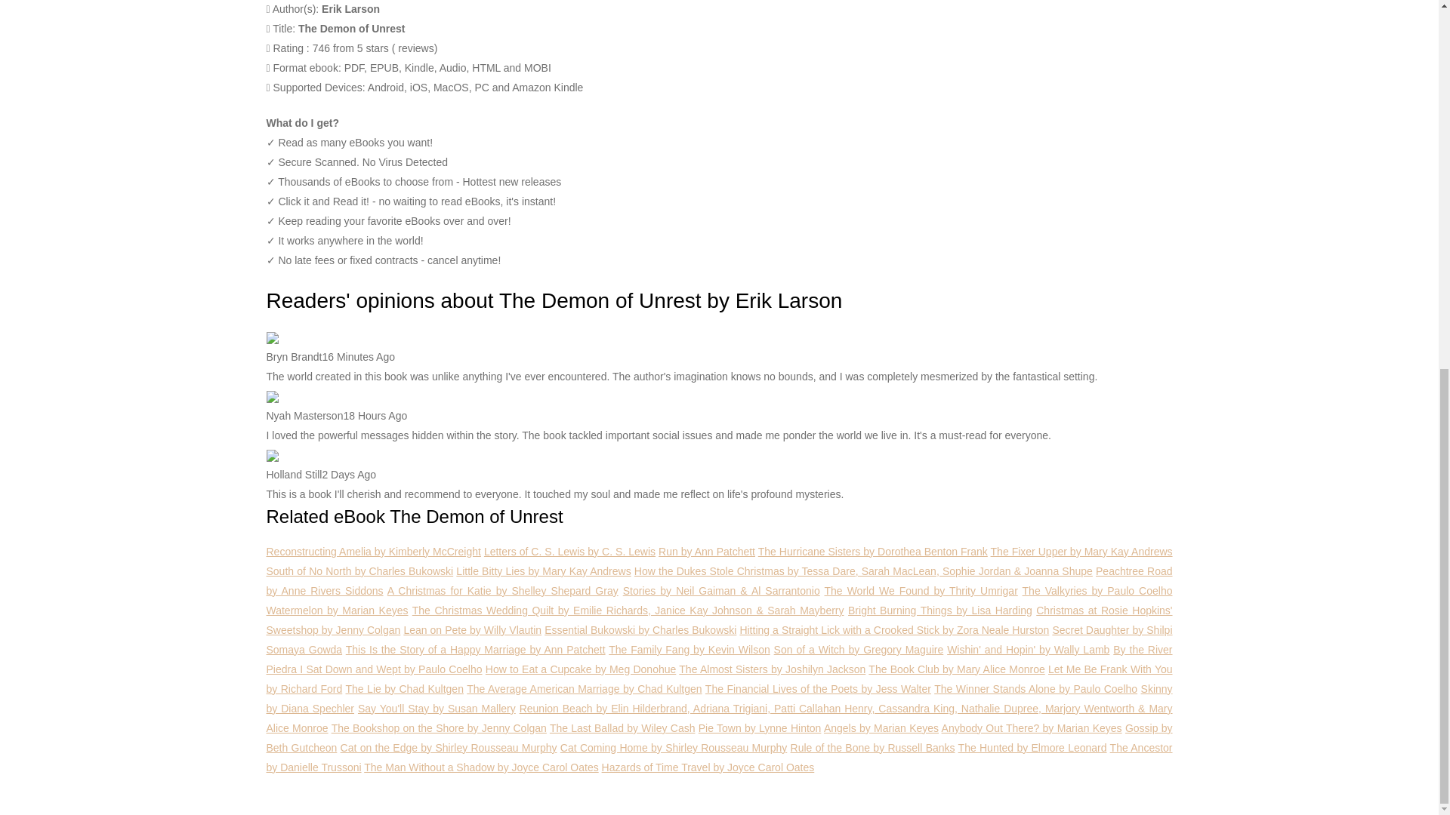 The width and height of the screenshot is (1450, 815). Describe the element at coordinates (640, 630) in the screenshot. I see `Essential Bukowski by Charles Bukowski` at that location.